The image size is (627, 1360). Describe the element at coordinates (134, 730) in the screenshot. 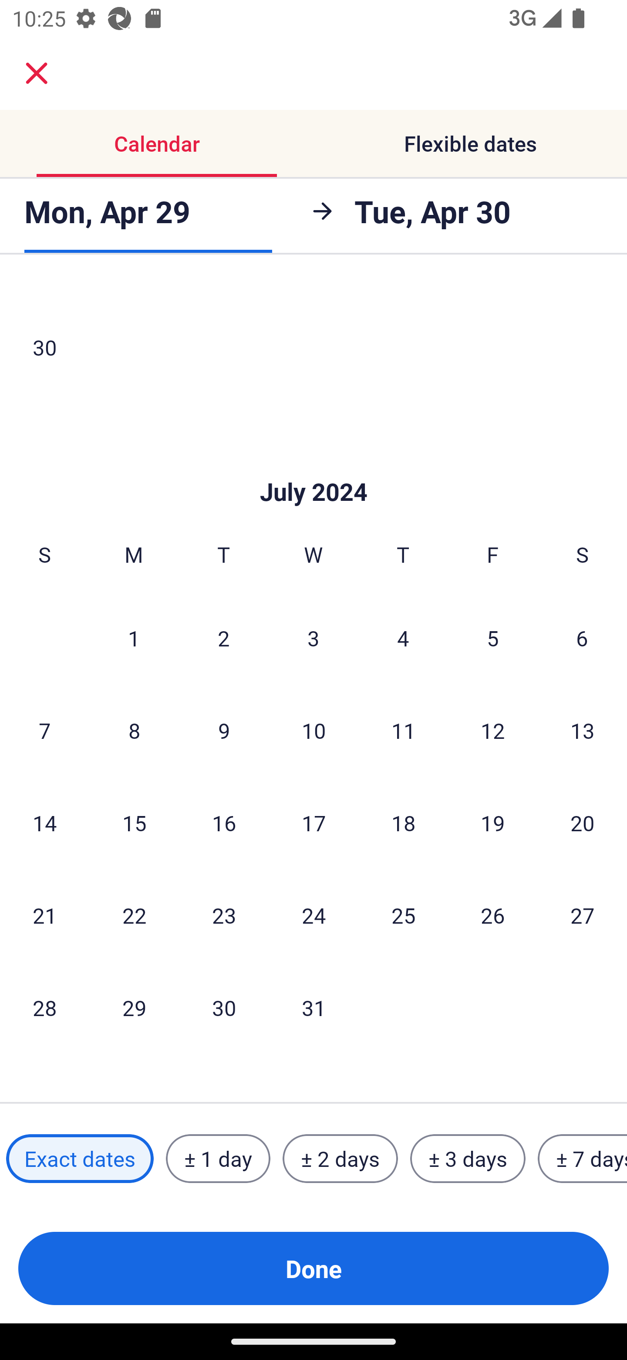

I see `8 Monday, July 8, 2024` at that location.